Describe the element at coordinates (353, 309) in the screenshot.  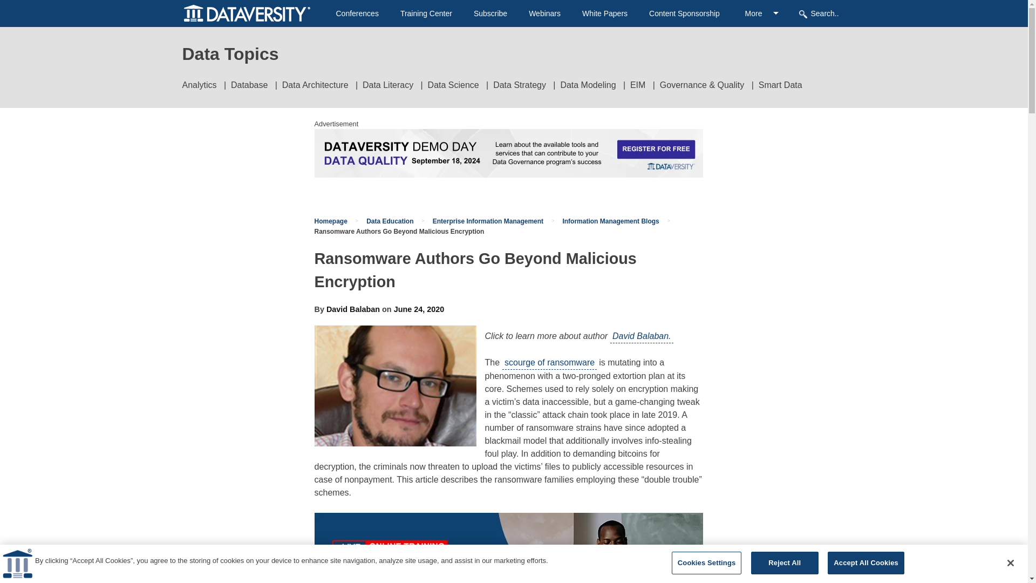
I see `David Balaban` at that location.